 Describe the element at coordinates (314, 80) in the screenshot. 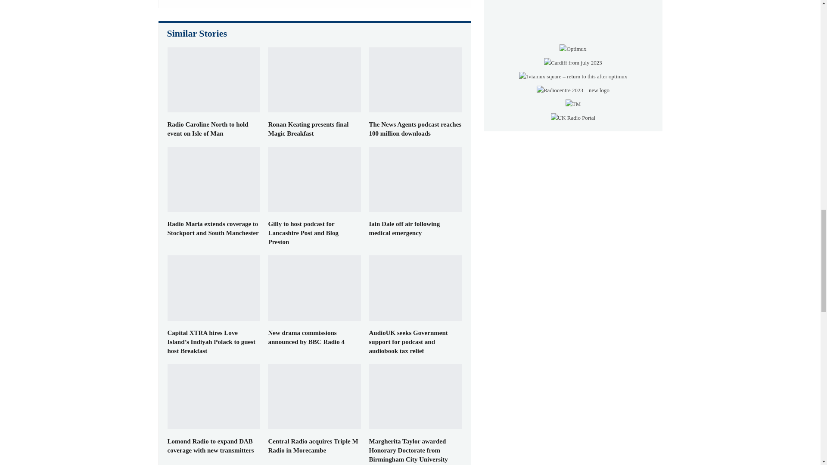

I see `Ronan Keating presents final Magic Breakfast` at that location.